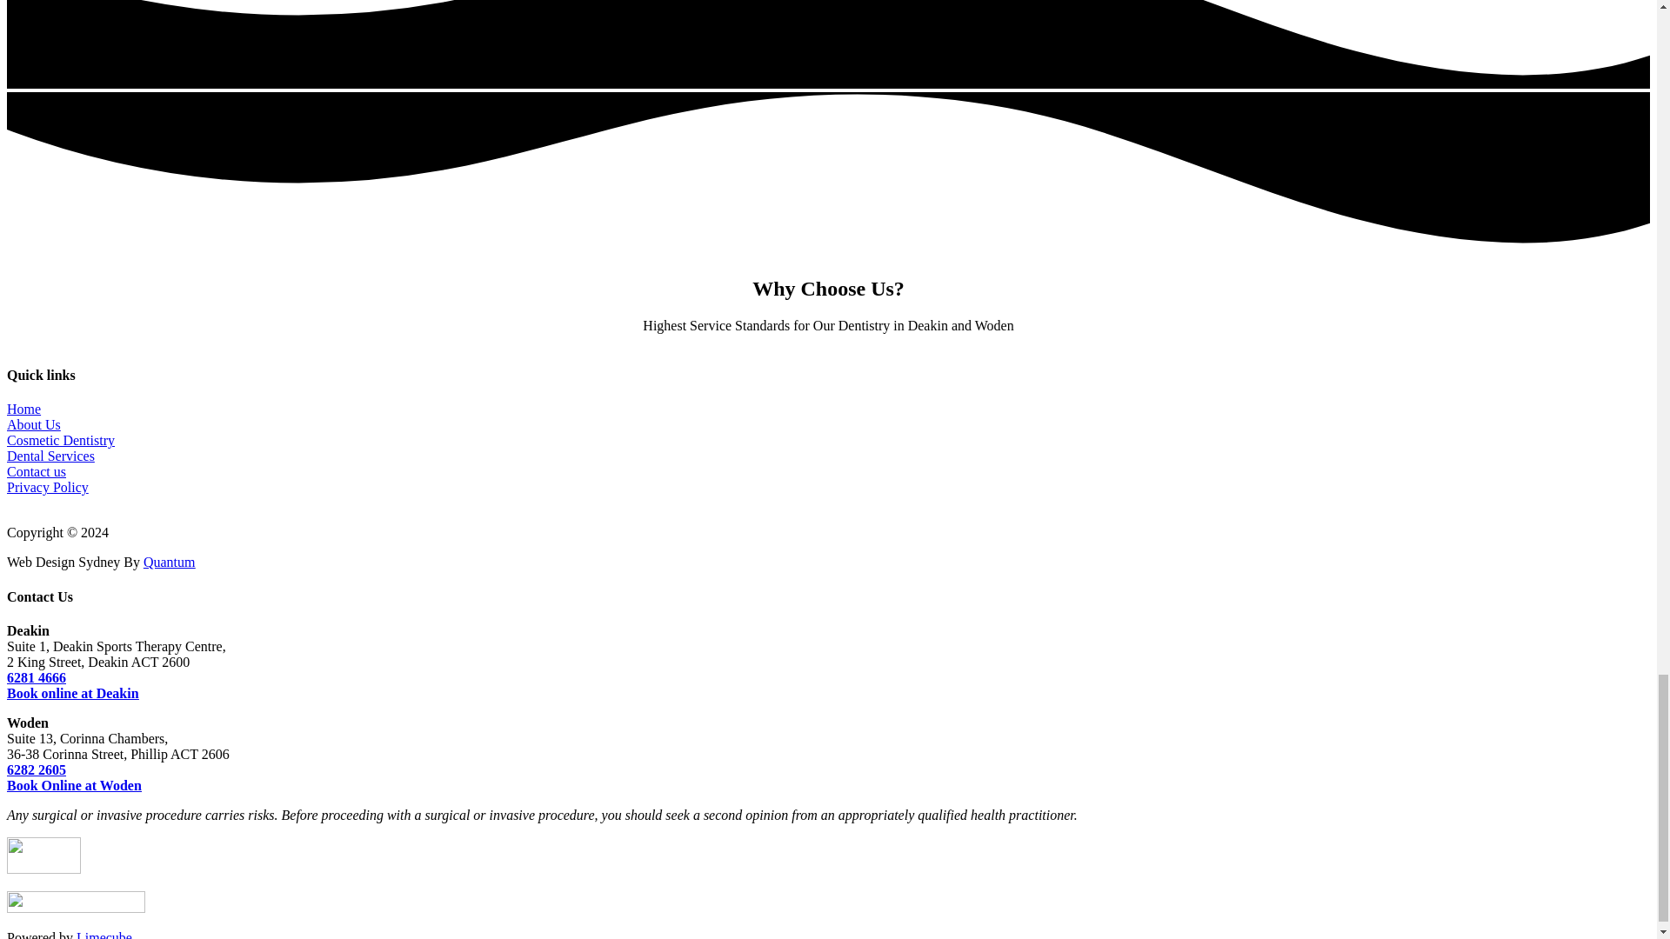 Image resolution: width=1670 pixels, height=939 pixels. Describe the element at coordinates (50, 456) in the screenshot. I see `Dental Services` at that location.